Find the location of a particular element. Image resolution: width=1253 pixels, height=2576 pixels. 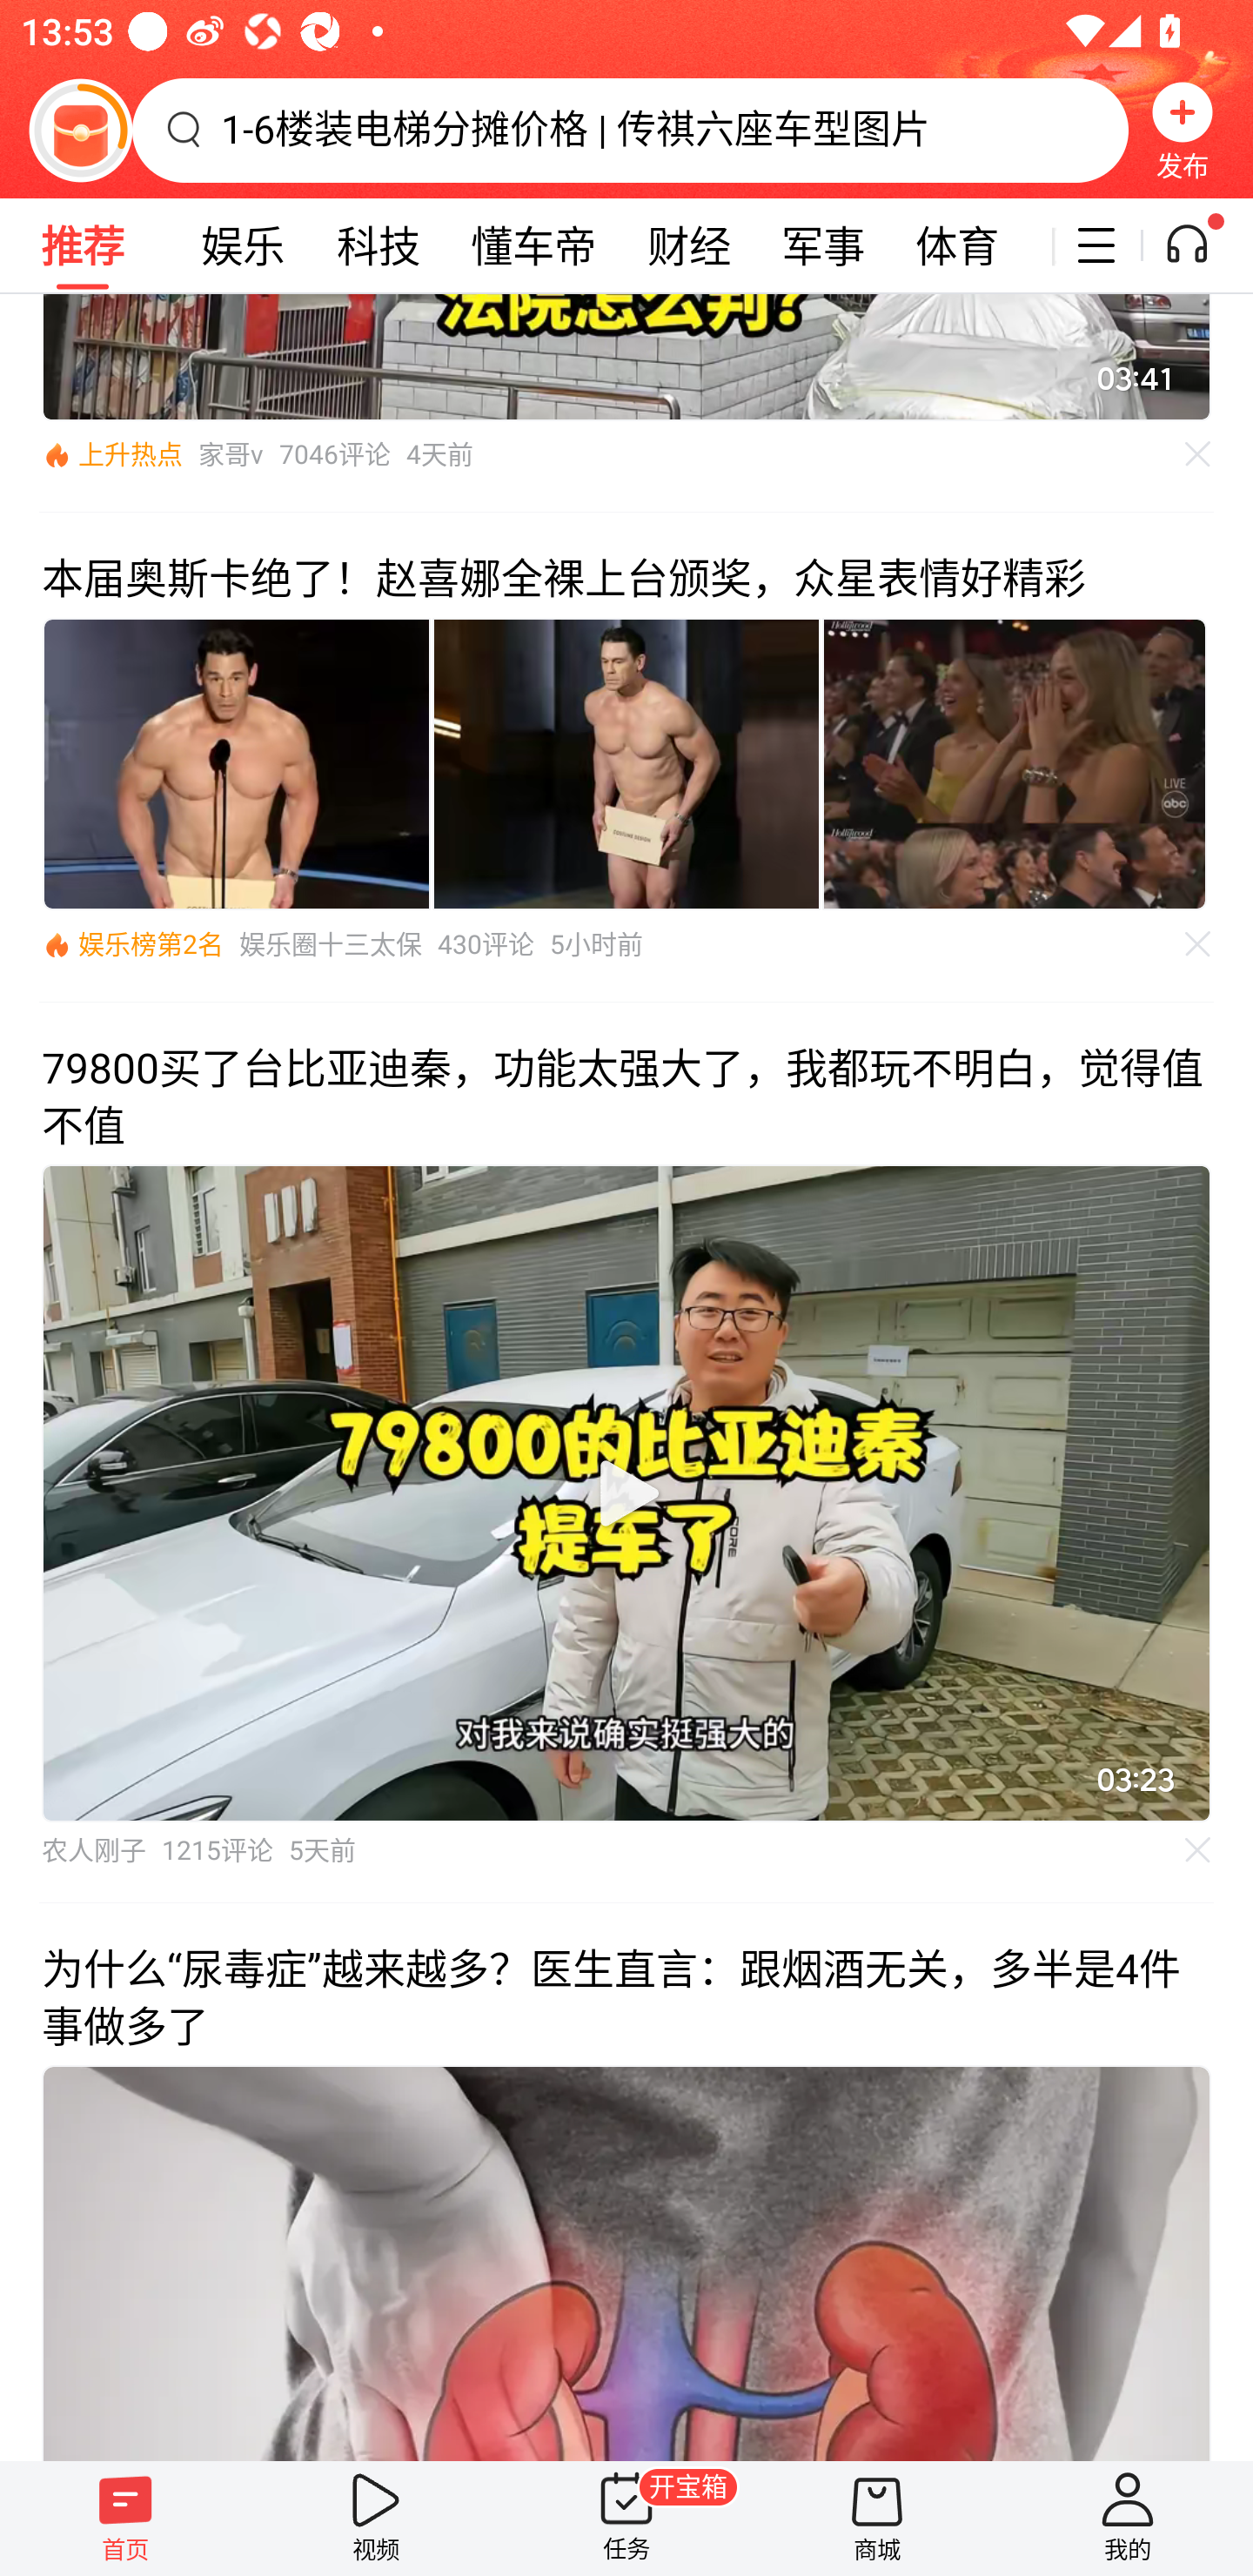

任务 开宝箱 is located at coordinates (626, 2518).